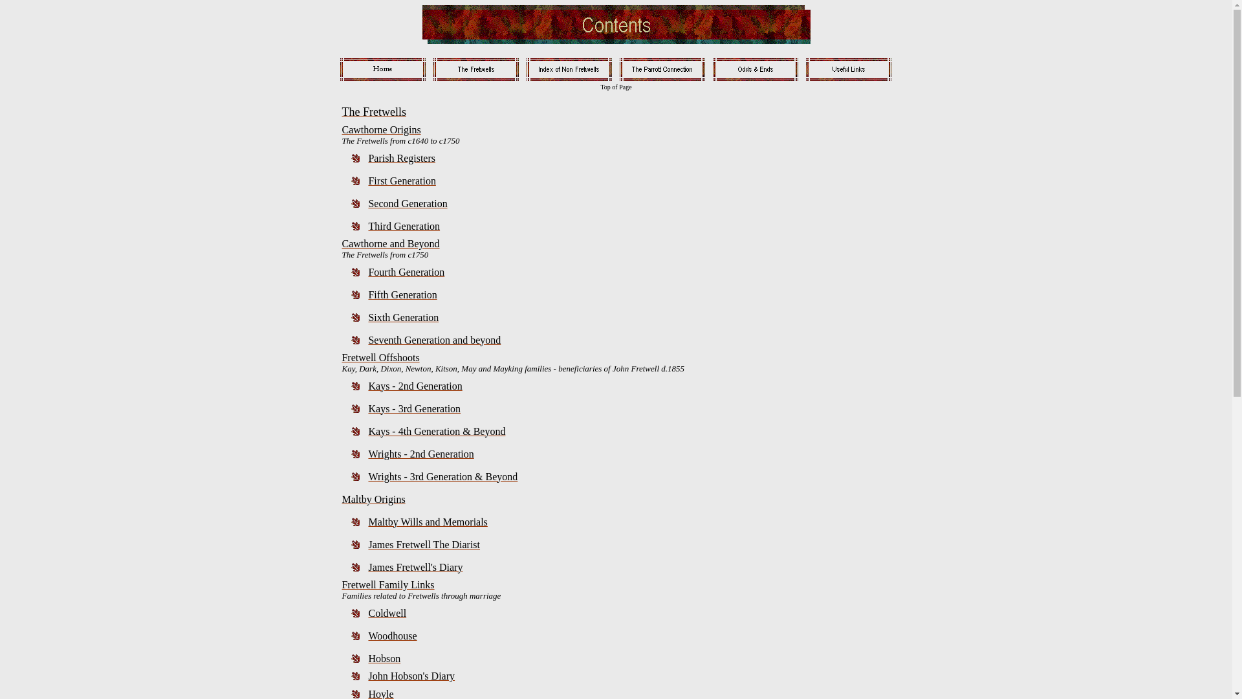 The width and height of the screenshot is (1242, 699). I want to click on Kays - 2nd Generation, so click(415, 386).